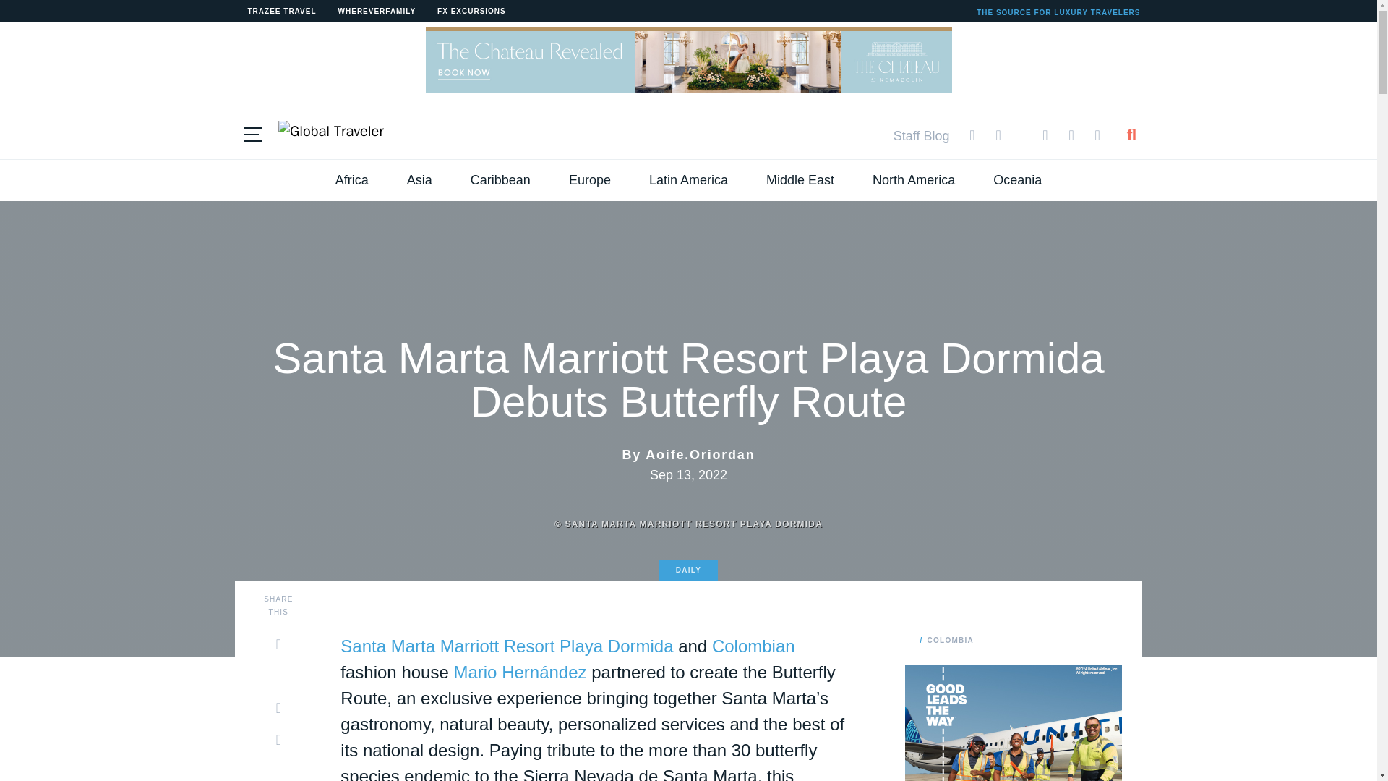 Image resolution: width=1388 pixels, height=781 pixels. What do you see at coordinates (377, 12) in the screenshot?
I see `WHEREVERFAMILY` at bounding box center [377, 12].